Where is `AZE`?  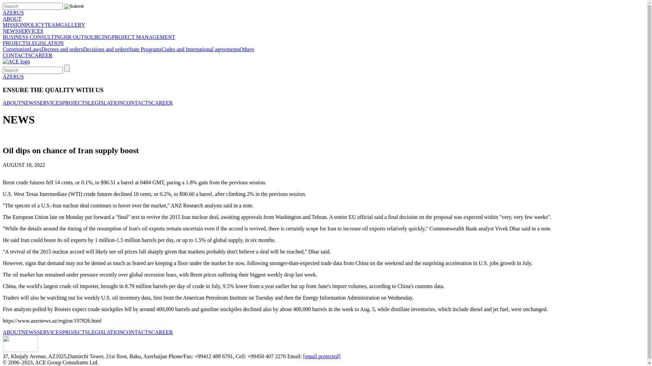
AZE is located at coordinates (8, 13).